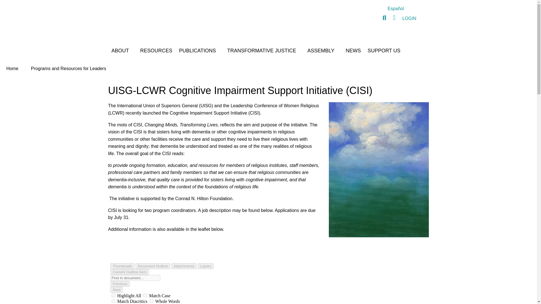 The width and height of the screenshot is (541, 304). I want to click on LOGIN, so click(409, 18).